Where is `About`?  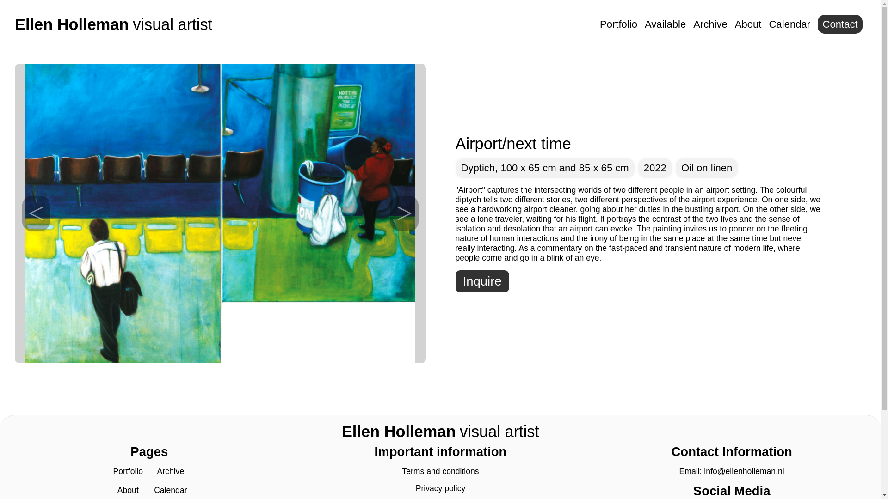 About is located at coordinates (128, 490).